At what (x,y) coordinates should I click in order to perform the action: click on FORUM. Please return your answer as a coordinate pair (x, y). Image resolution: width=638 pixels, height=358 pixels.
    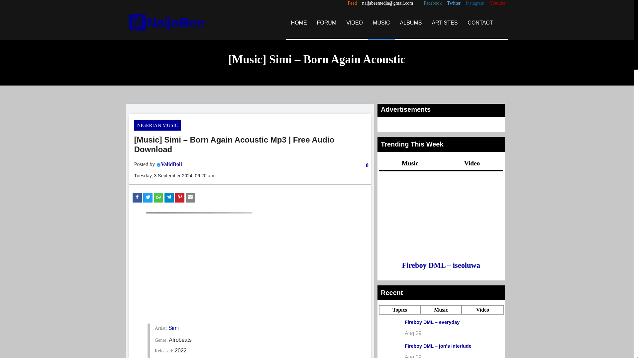
    Looking at the image, I should click on (326, 23).